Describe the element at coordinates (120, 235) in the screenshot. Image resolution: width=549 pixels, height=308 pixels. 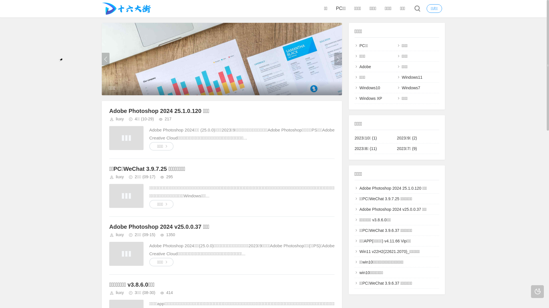
I see `liuxy` at that location.